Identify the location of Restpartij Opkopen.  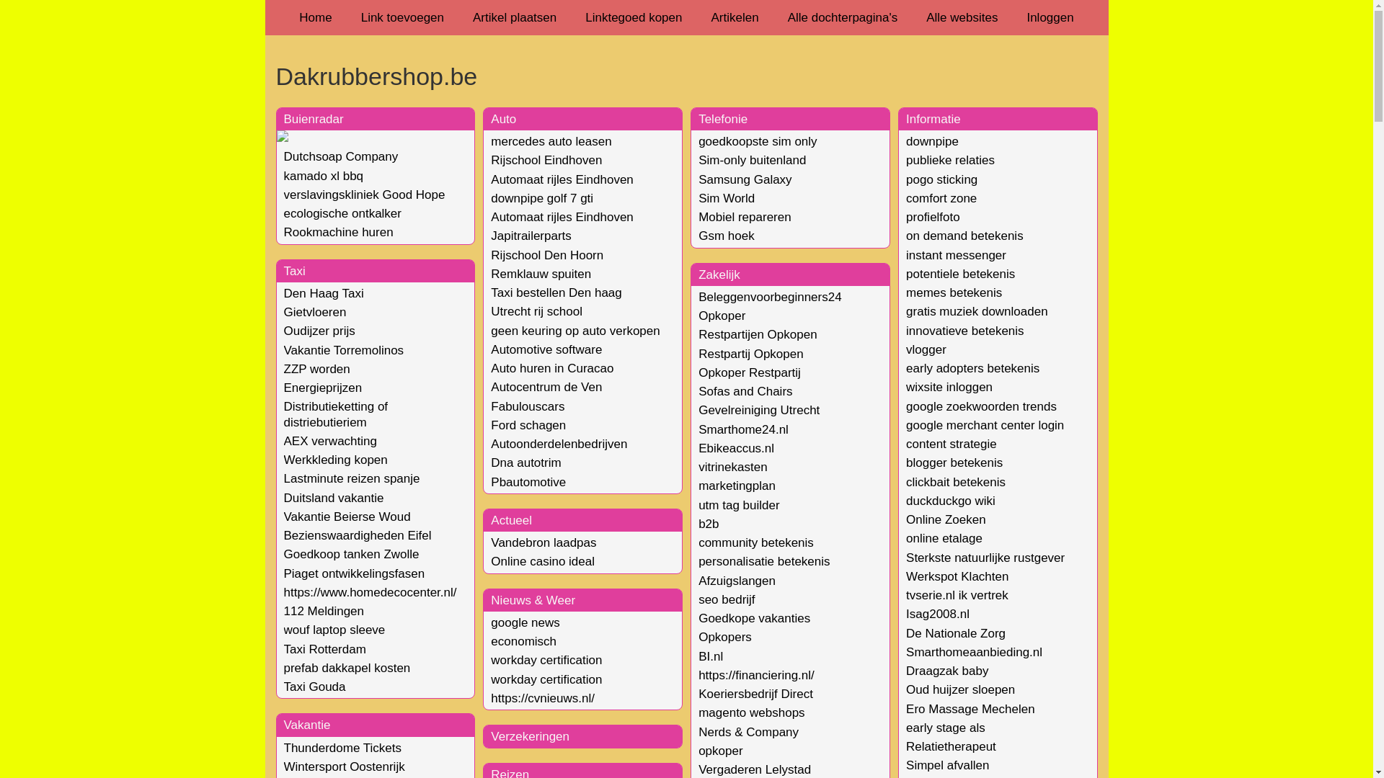
(751, 354).